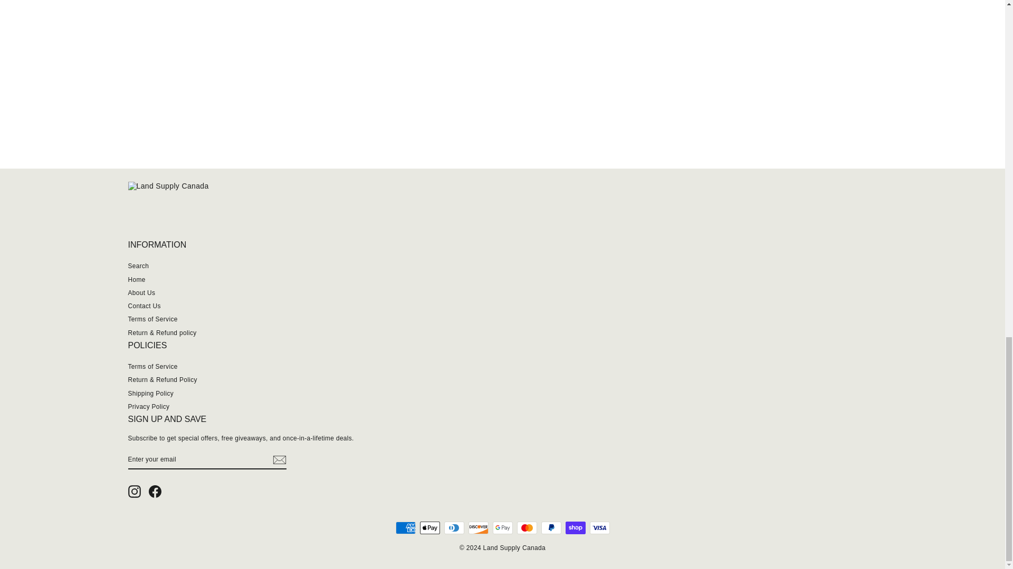 This screenshot has height=569, width=1013. Describe the element at coordinates (454, 528) in the screenshot. I see `Diners Club` at that location.